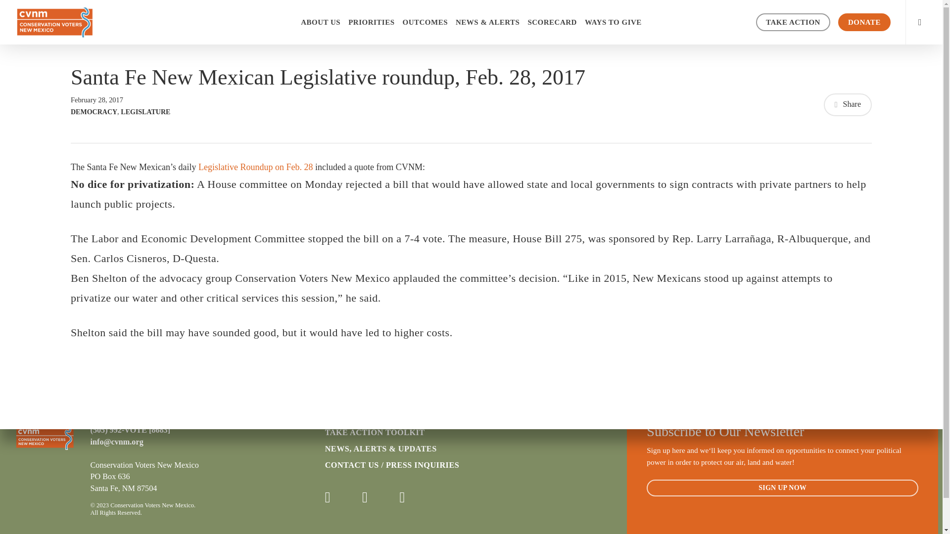 The height and width of the screenshot is (534, 950). Describe the element at coordinates (321, 22) in the screenshot. I see `ABOUT US` at that location.